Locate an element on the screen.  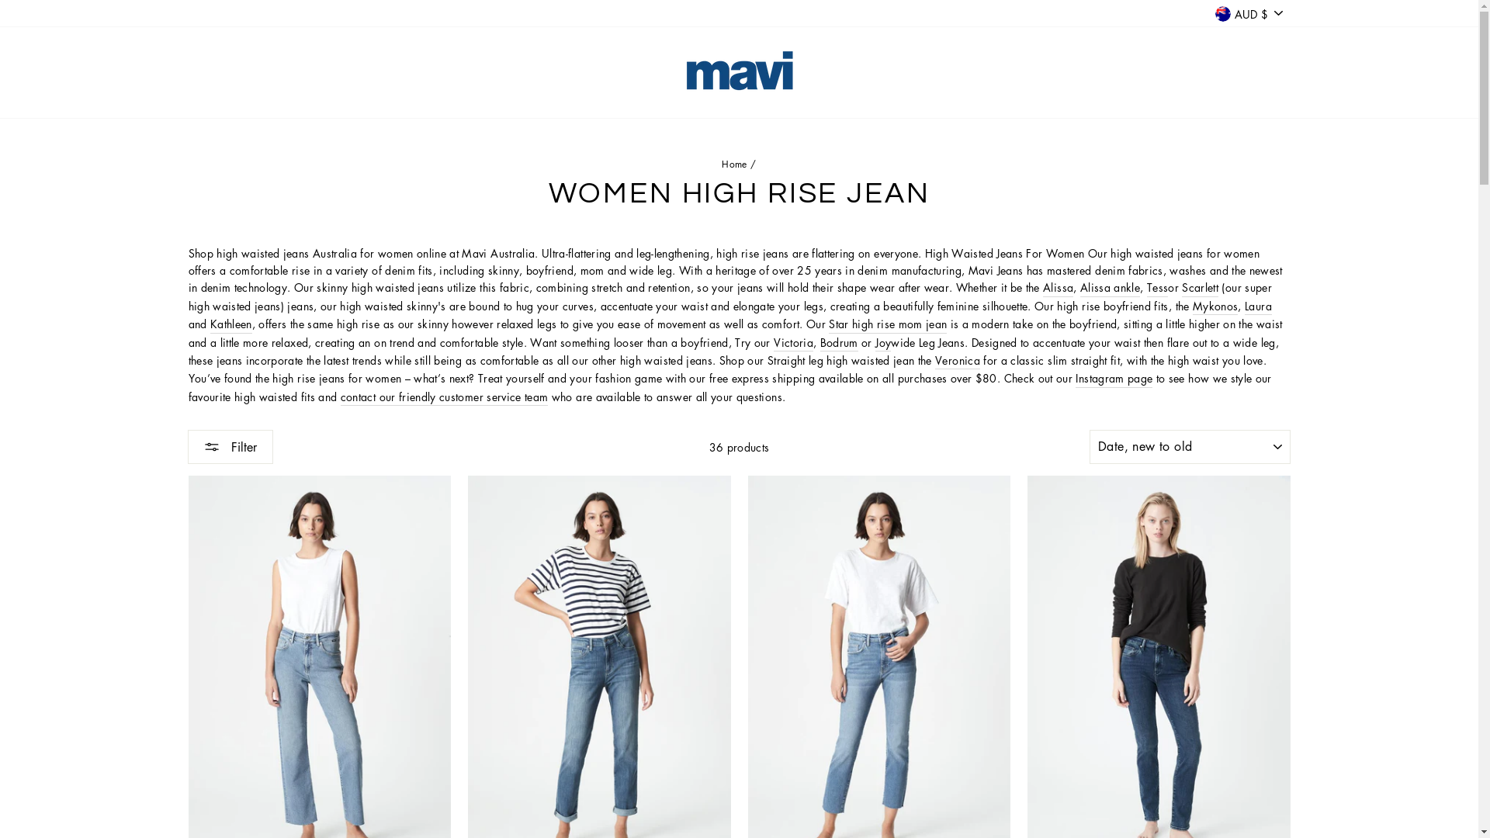
AUD $ is located at coordinates (1249, 14).